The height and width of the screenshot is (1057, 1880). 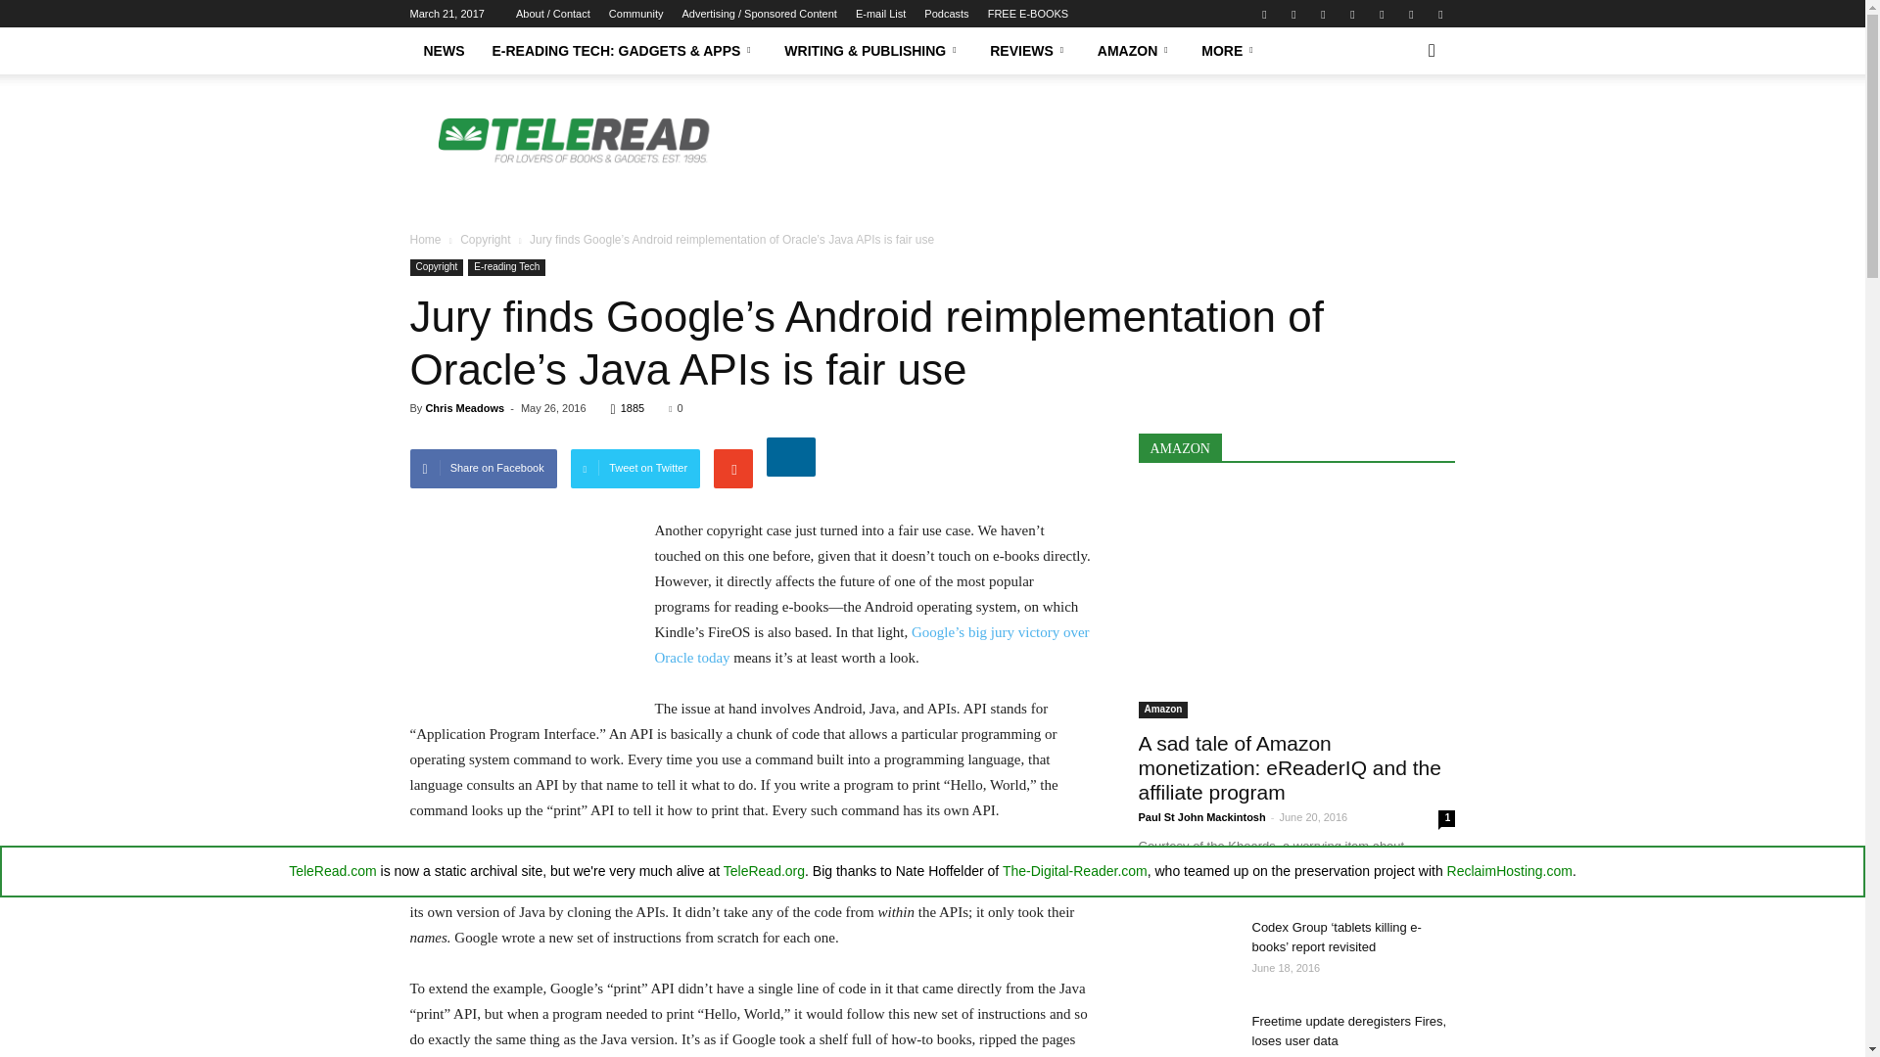 I want to click on Facebook, so click(x=1263, y=14).